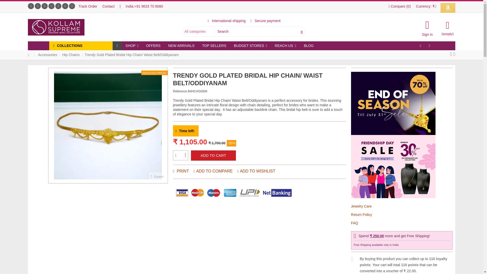 The image size is (487, 274). I want to click on Facebook, so click(31, 6).